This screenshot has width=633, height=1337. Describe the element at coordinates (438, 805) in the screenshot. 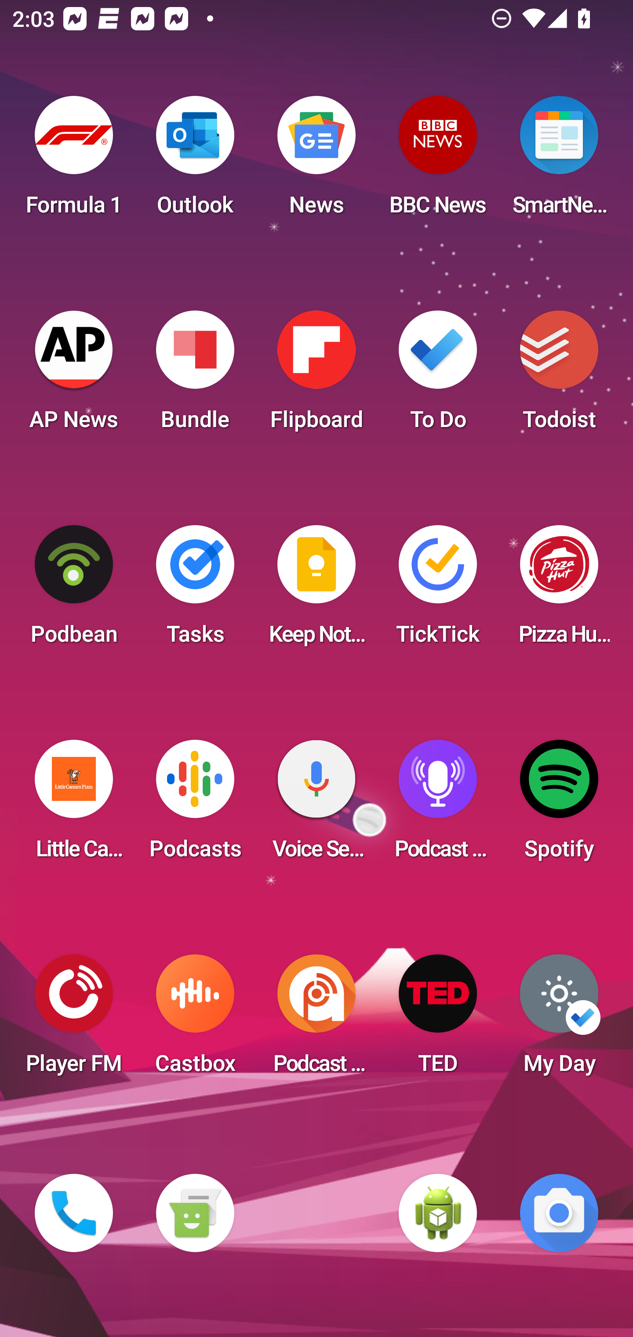

I see `Podcast Player` at that location.